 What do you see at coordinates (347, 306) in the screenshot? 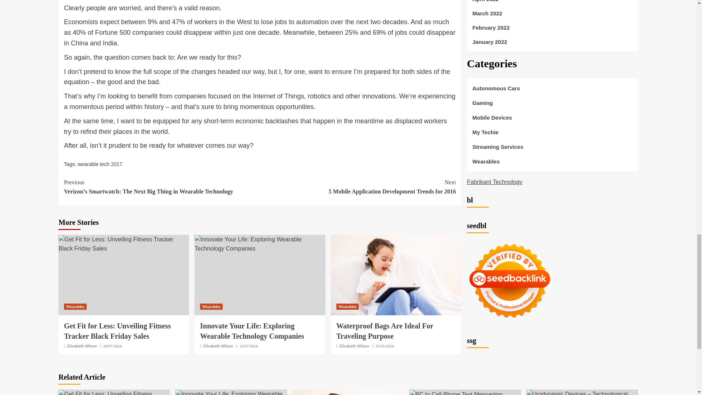
I see `Waterproof Bags Are Ideal For Traveling Purpose` at bounding box center [347, 306].